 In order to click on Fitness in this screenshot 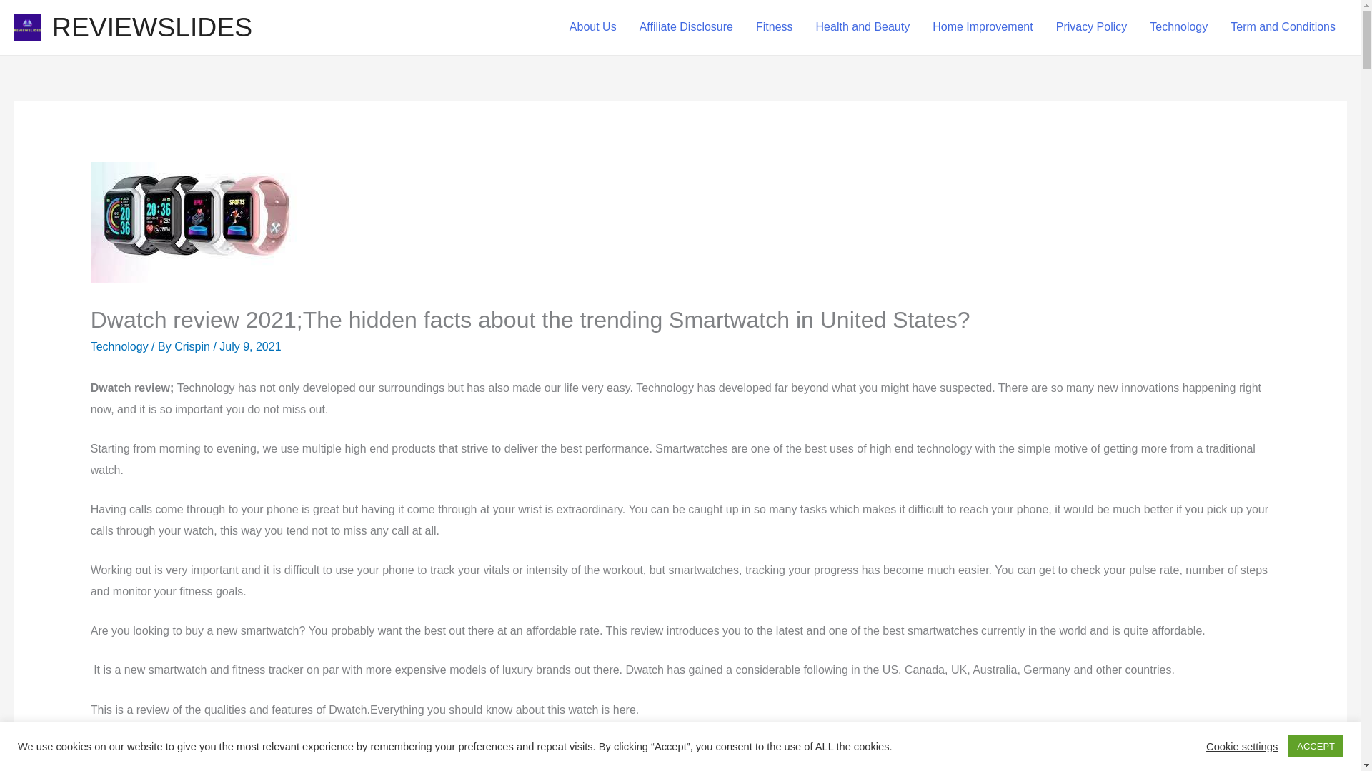, I will do `click(775, 27)`.